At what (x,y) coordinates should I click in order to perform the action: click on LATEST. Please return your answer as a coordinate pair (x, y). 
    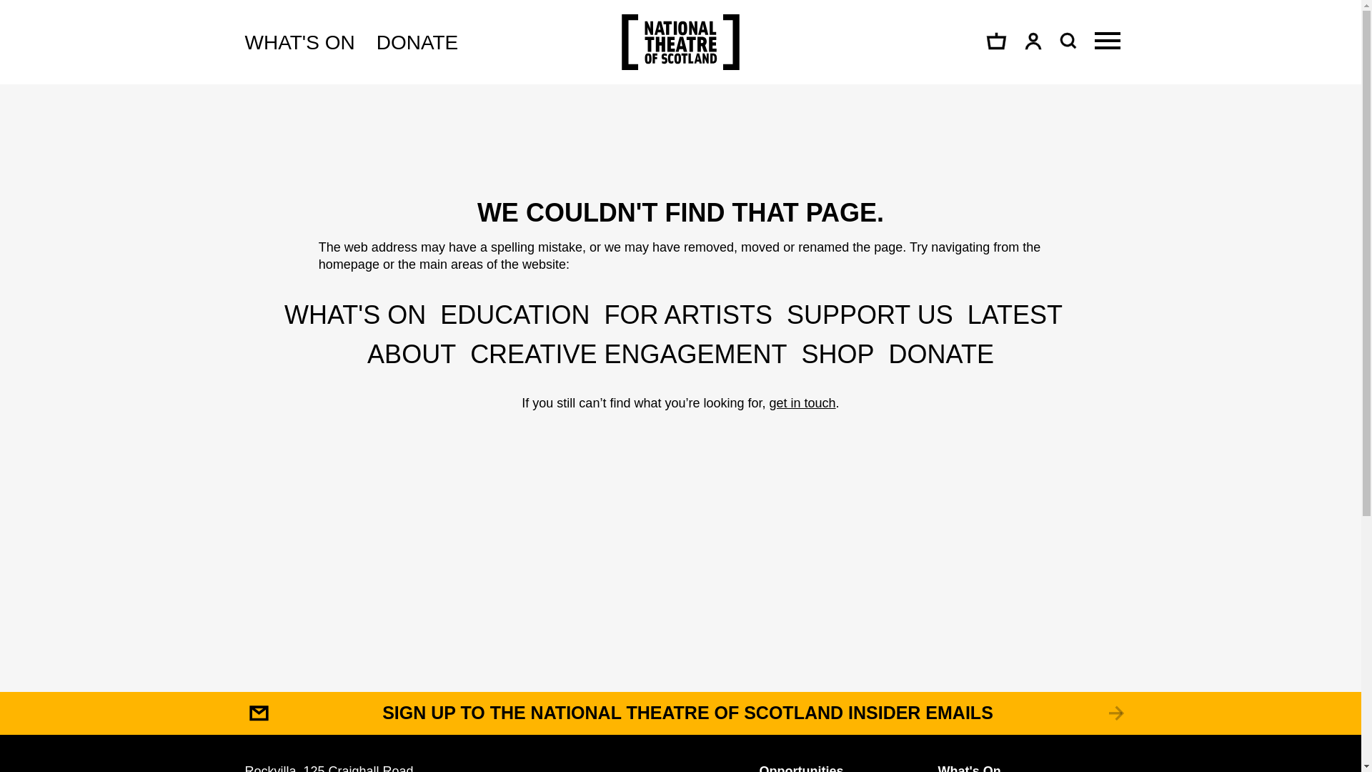
    Looking at the image, I should click on (1015, 315).